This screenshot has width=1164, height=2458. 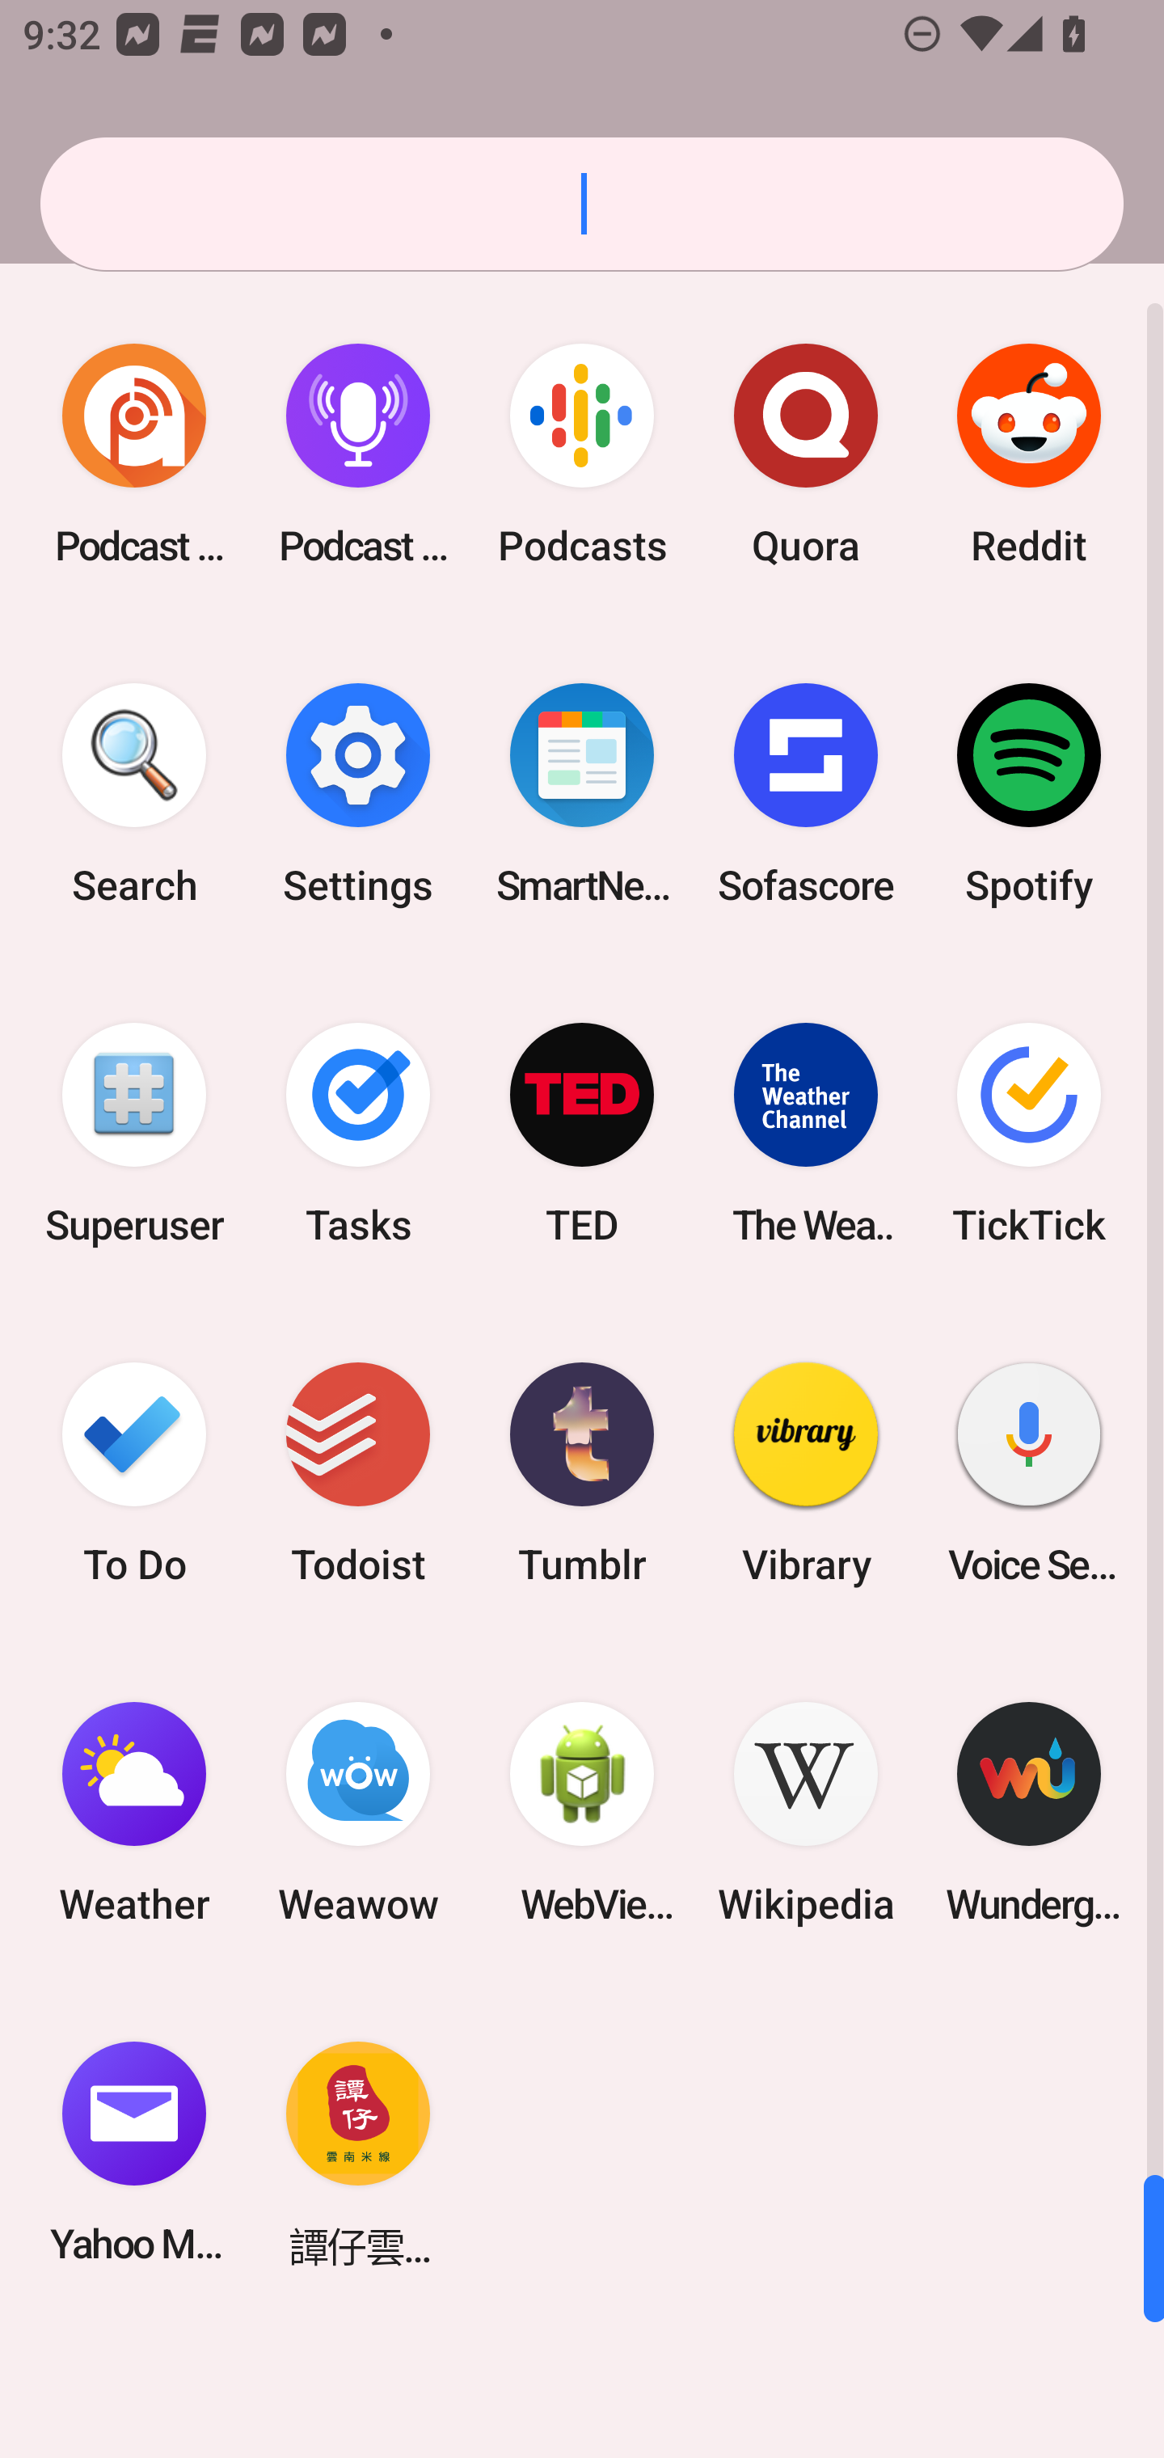 What do you see at coordinates (134, 1472) in the screenshot?
I see `To Do` at bounding box center [134, 1472].